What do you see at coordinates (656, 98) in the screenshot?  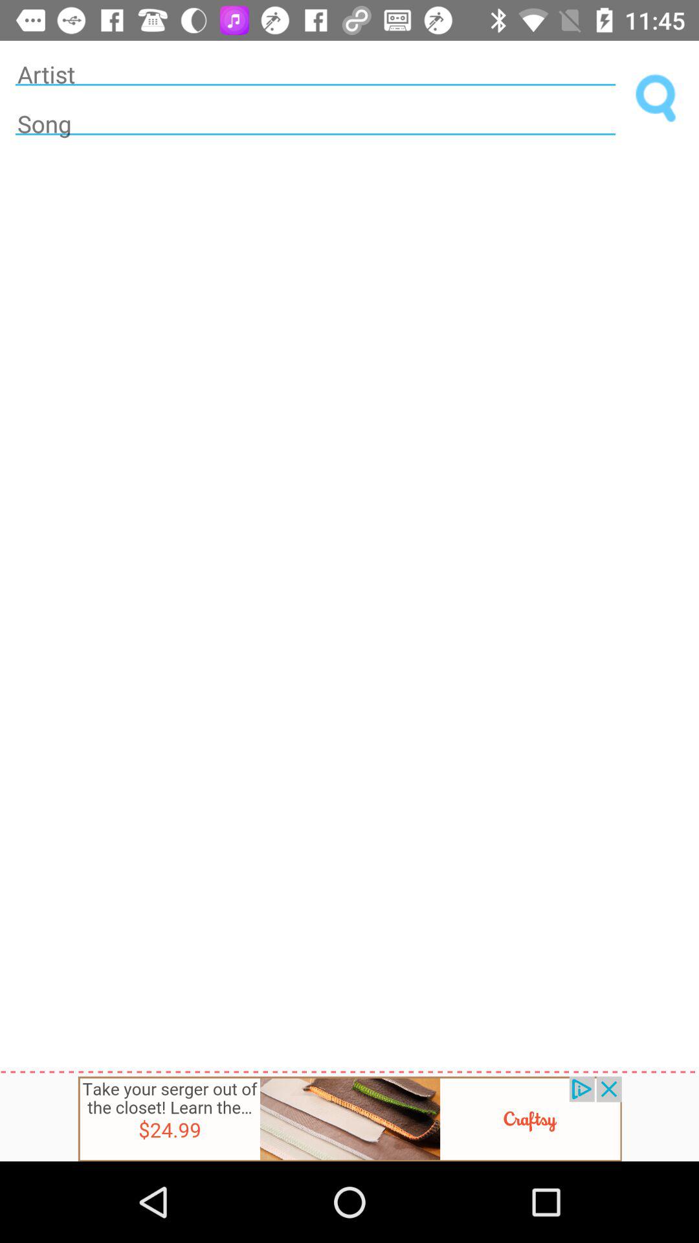 I see `search` at bounding box center [656, 98].